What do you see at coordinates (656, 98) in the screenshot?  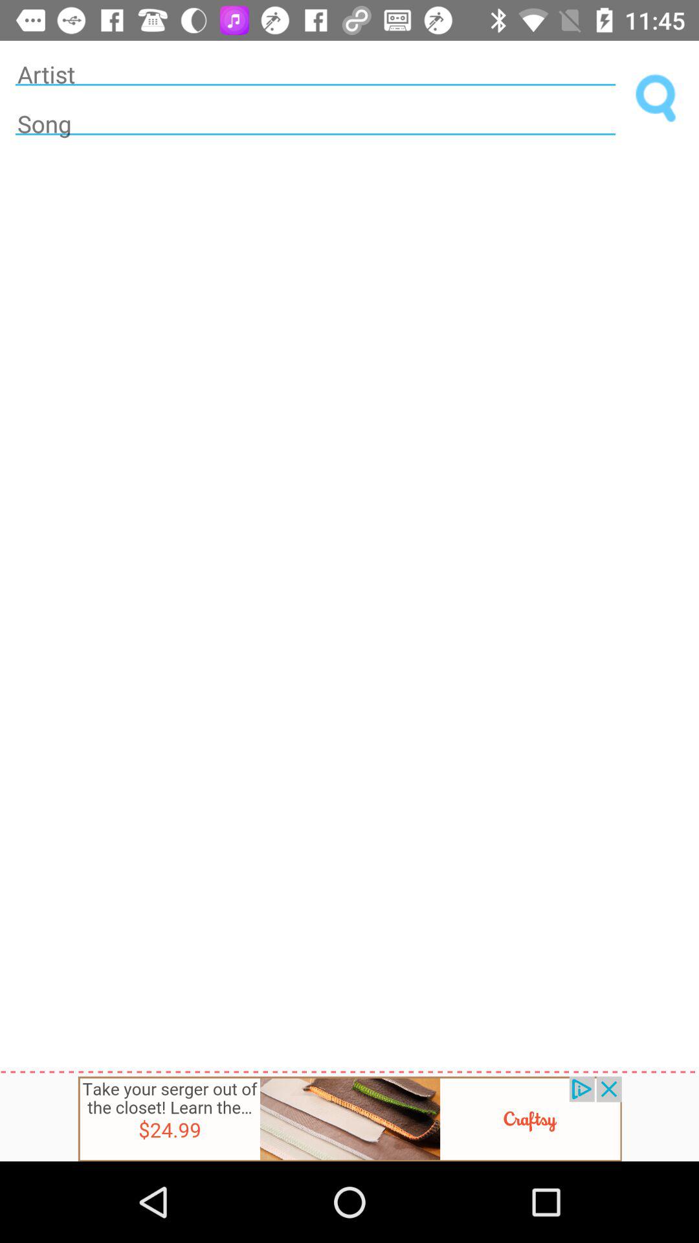 I see `search` at bounding box center [656, 98].